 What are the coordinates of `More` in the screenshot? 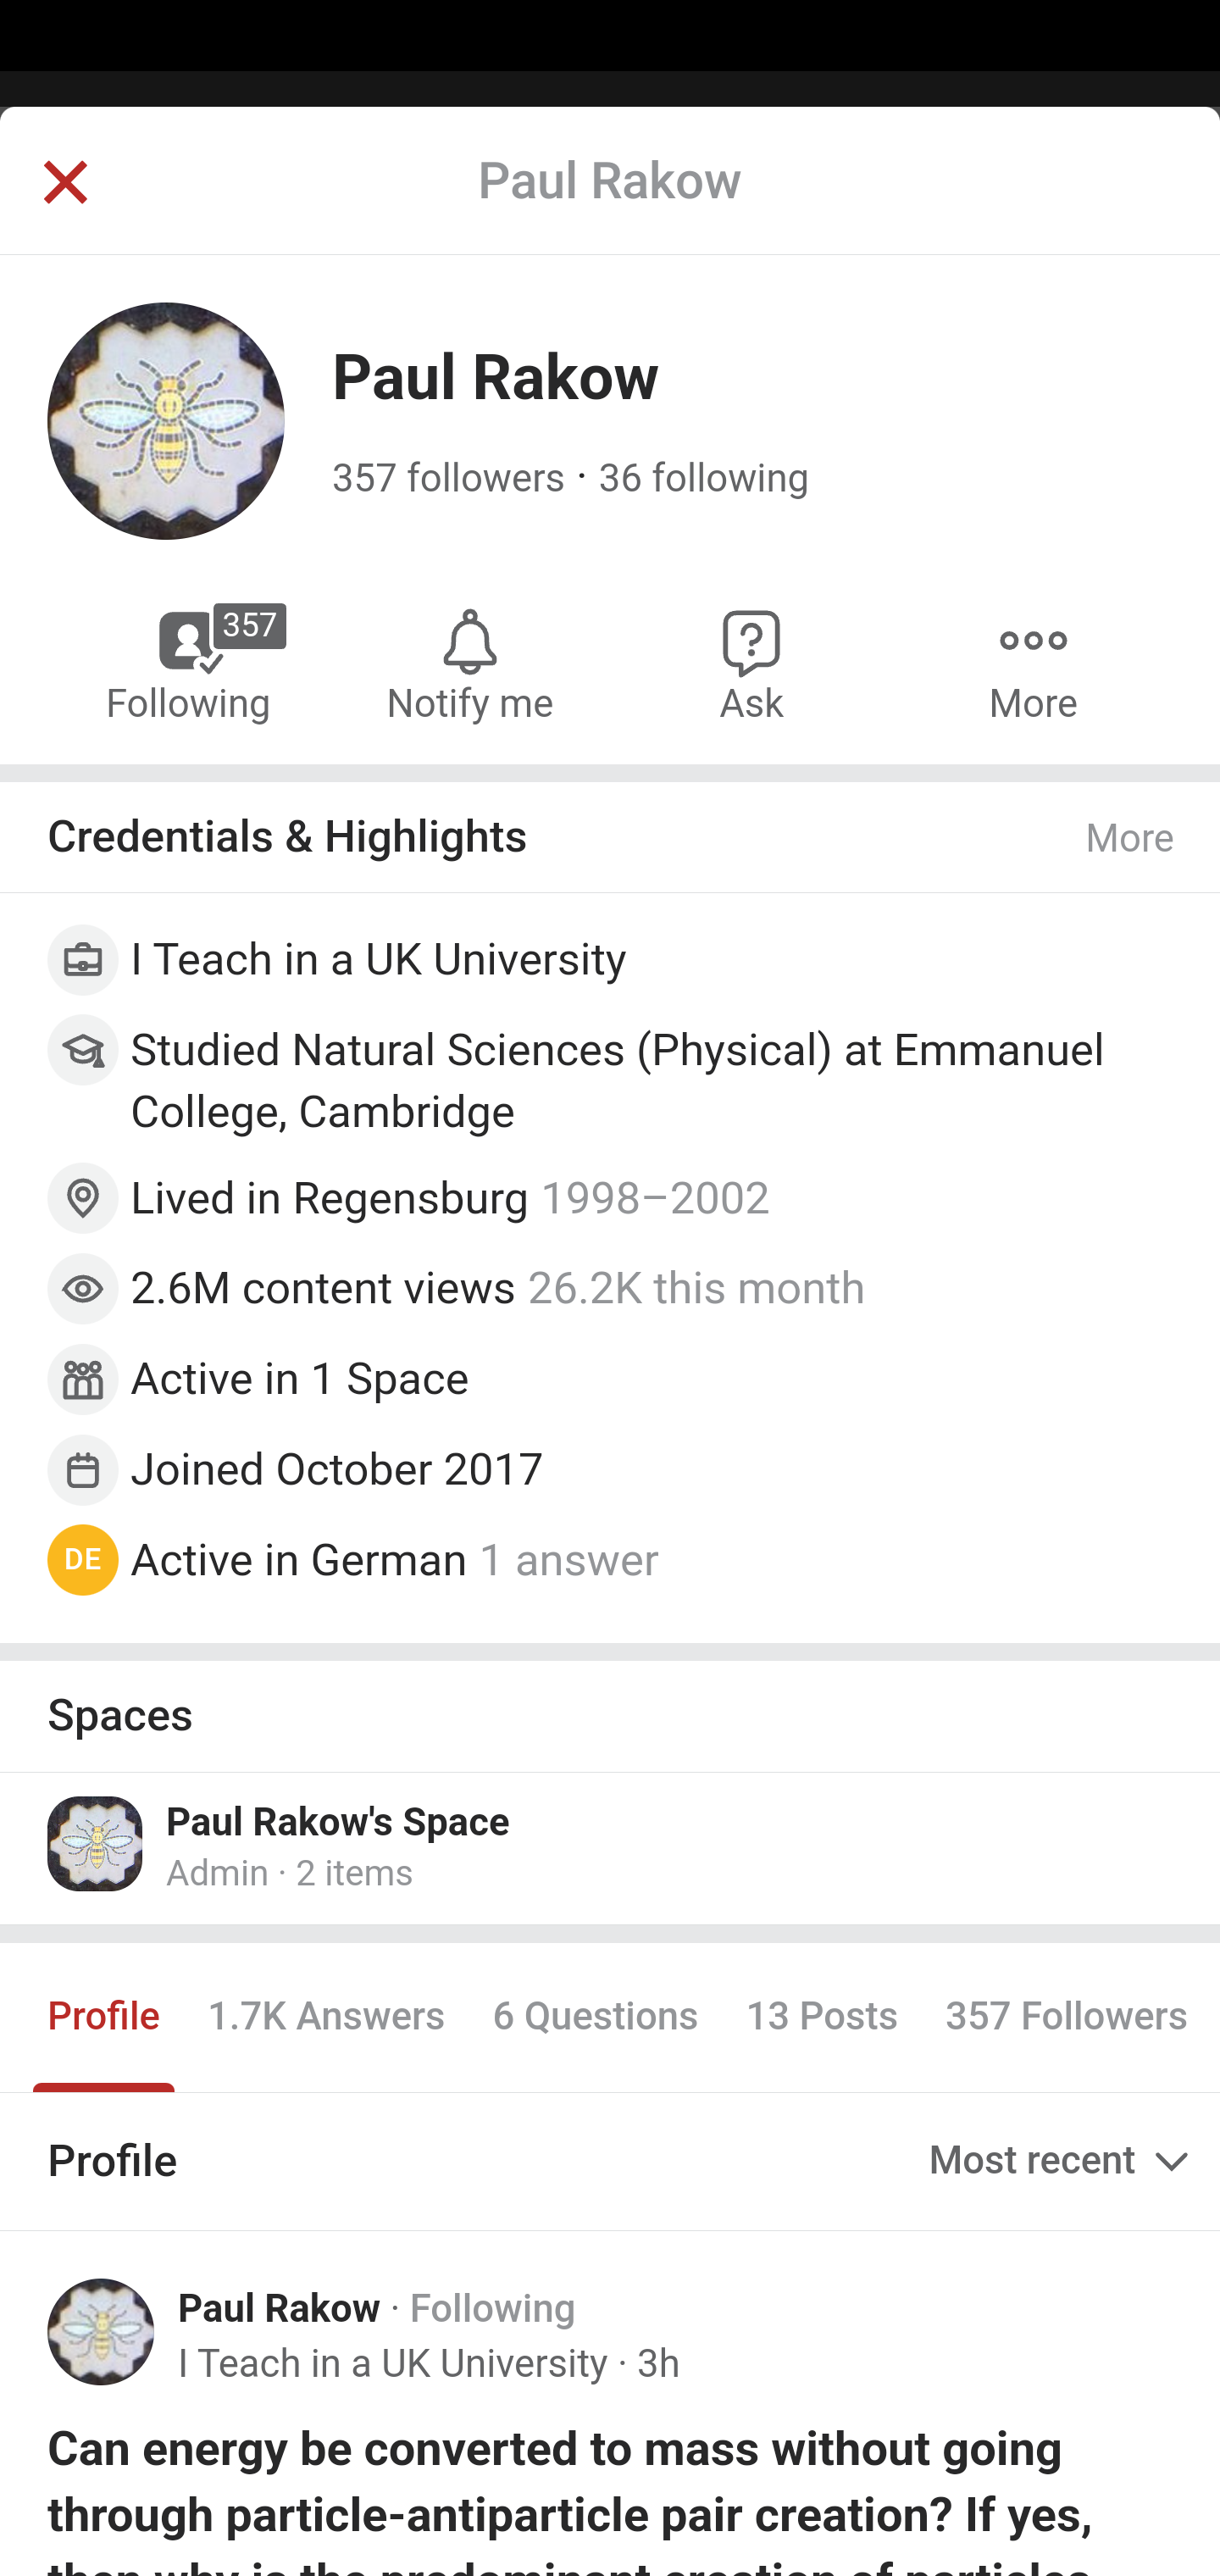 It's located at (1033, 664).